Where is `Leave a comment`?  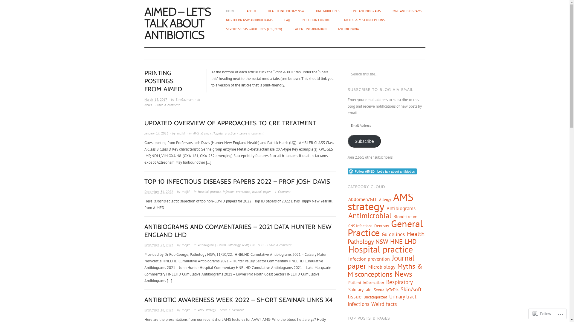
Leave a comment is located at coordinates (251, 133).